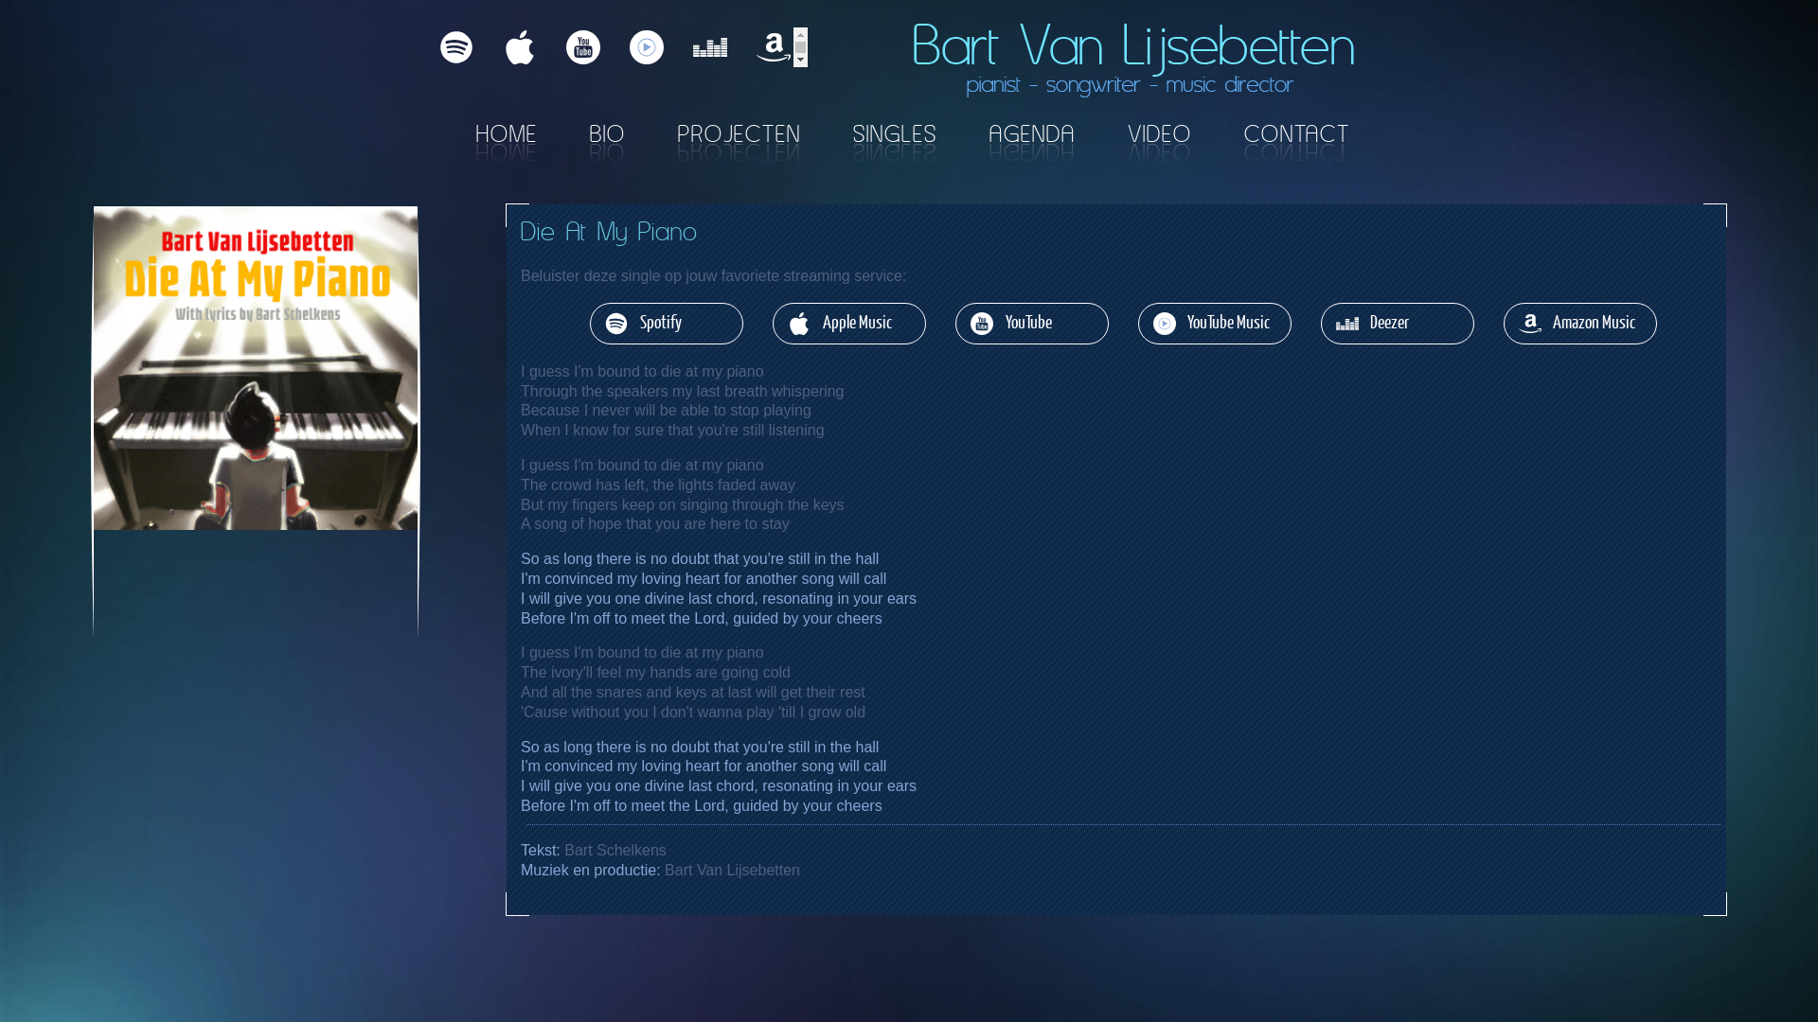 This screenshot has width=1818, height=1022. What do you see at coordinates (710, 47) in the screenshot?
I see `Deezer` at bounding box center [710, 47].